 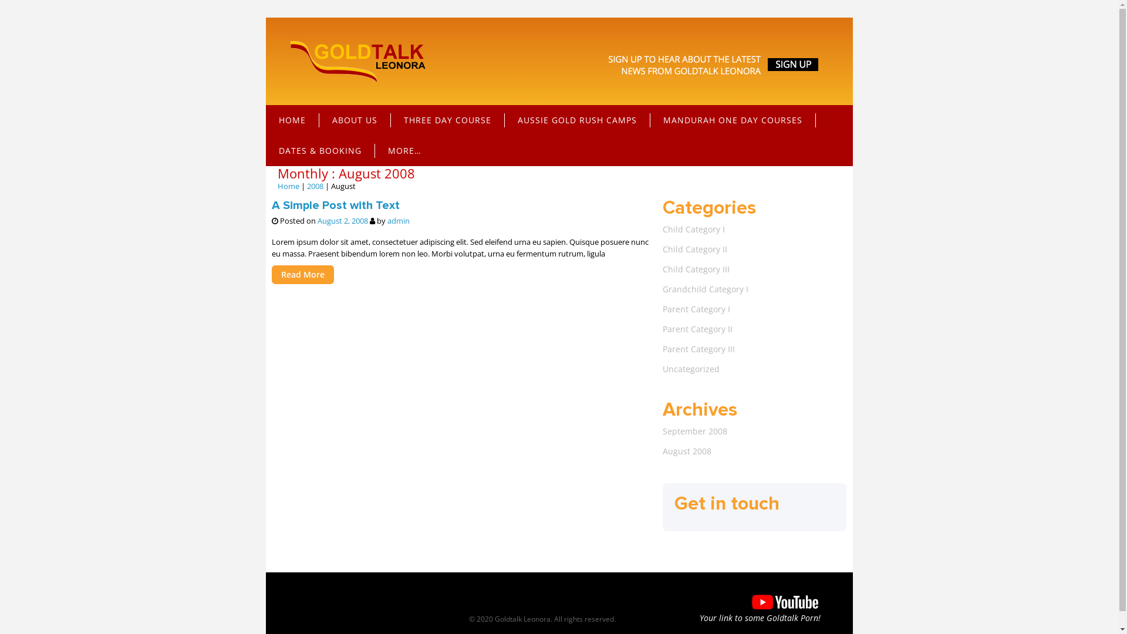 What do you see at coordinates (733, 120) in the screenshot?
I see `MANDURAH ONE DAY COURSES` at bounding box center [733, 120].